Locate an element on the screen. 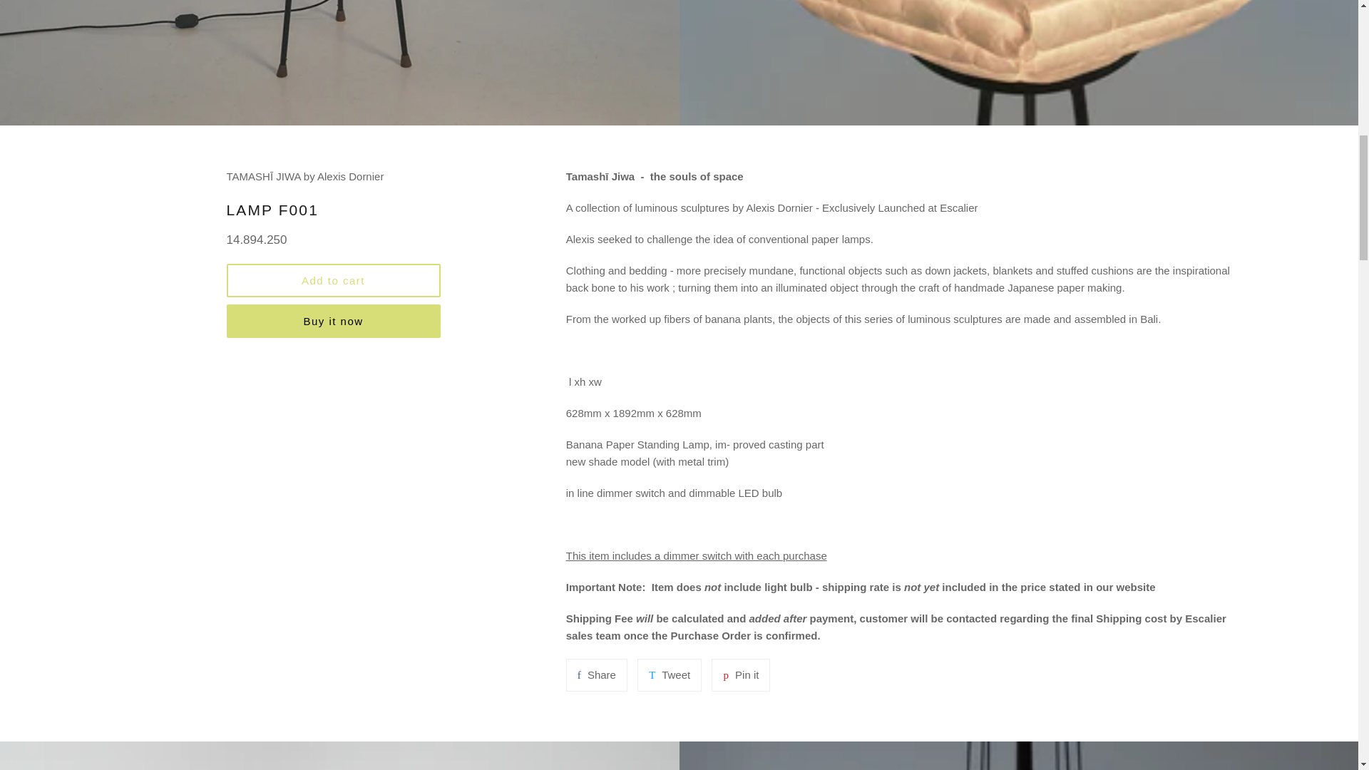 The width and height of the screenshot is (1369, 770). Share on Facebook is located at coordinates (596, 674).